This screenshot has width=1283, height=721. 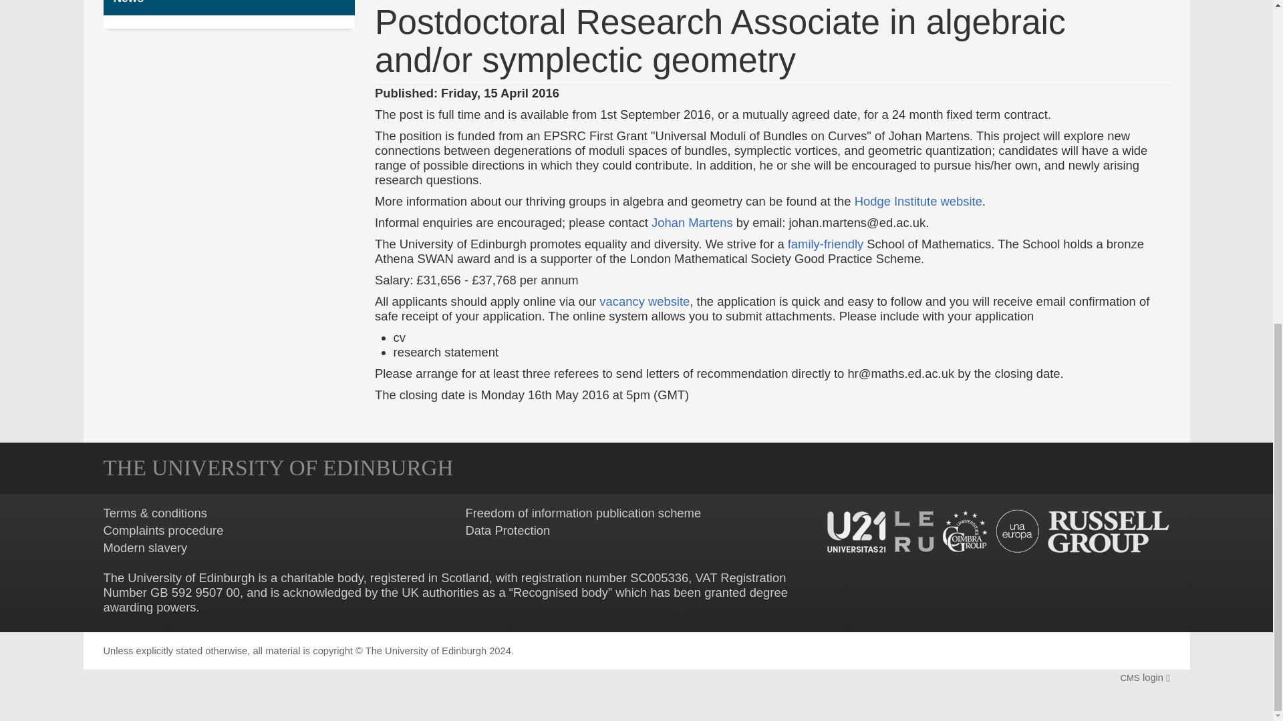 I want to click on family-friendly, so click(x=825, y=244).